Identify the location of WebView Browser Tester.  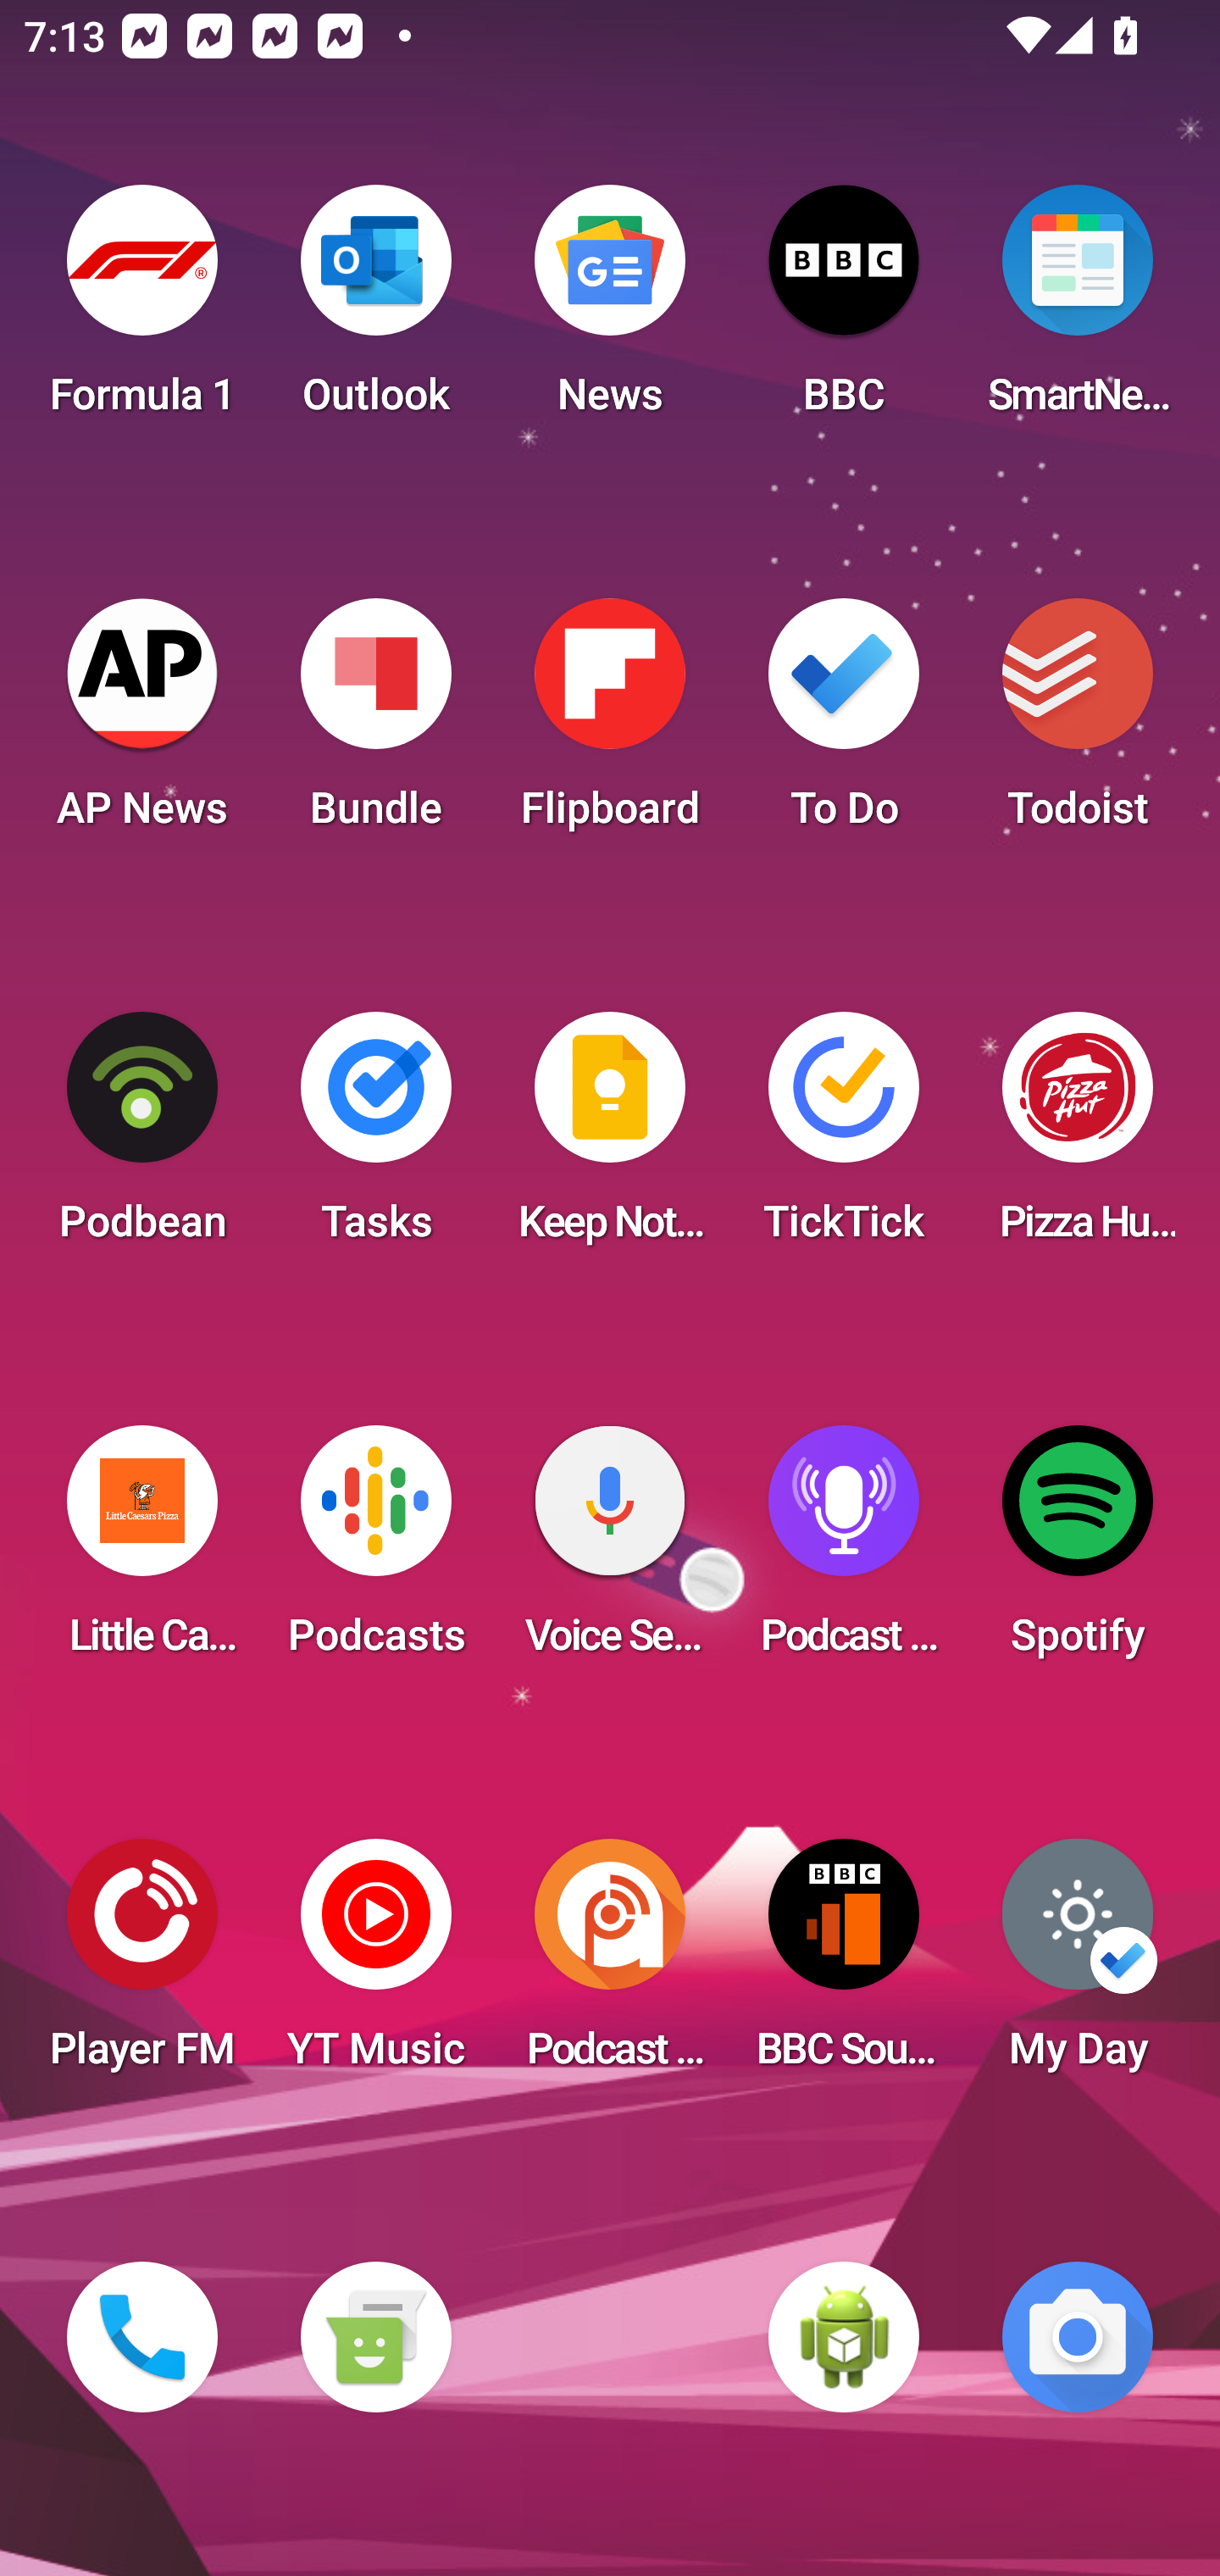
(844, 2337).